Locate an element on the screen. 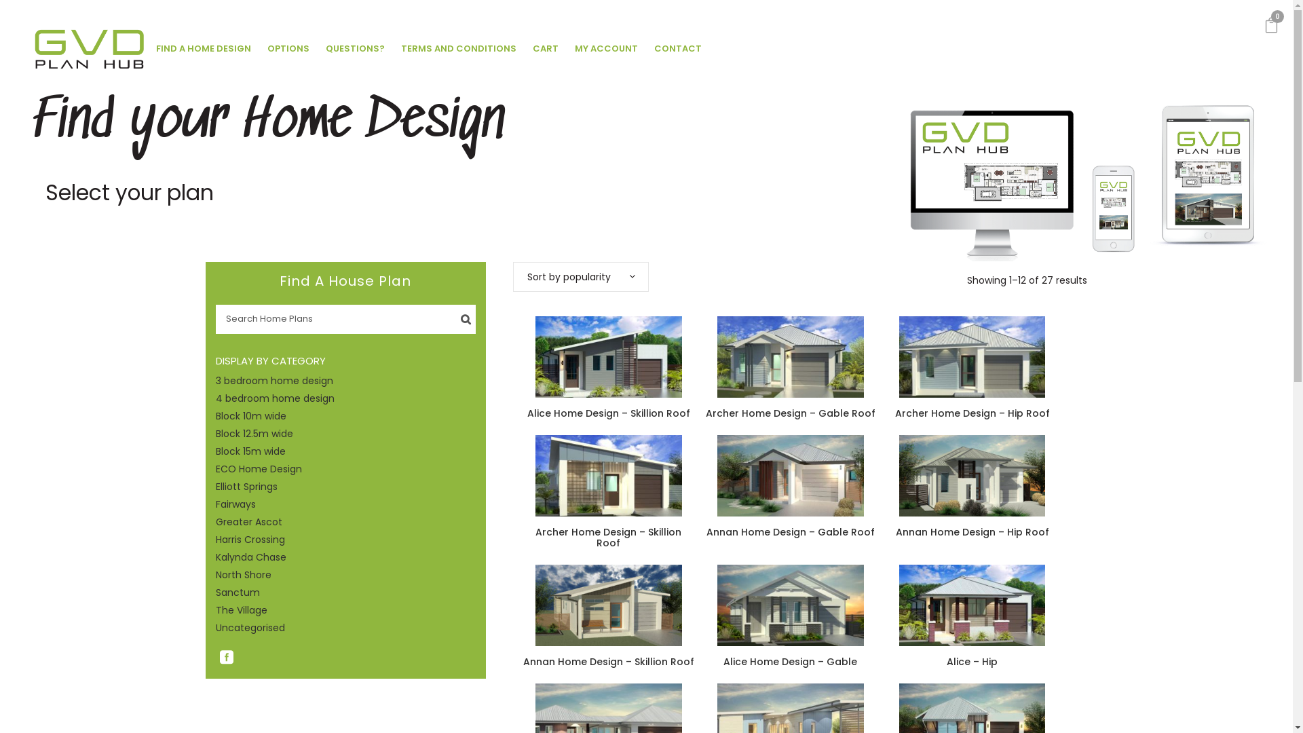 This screenshot has width=1303, height=733. TERMS AND CONDITIONS is located at coordinates (459, 49).